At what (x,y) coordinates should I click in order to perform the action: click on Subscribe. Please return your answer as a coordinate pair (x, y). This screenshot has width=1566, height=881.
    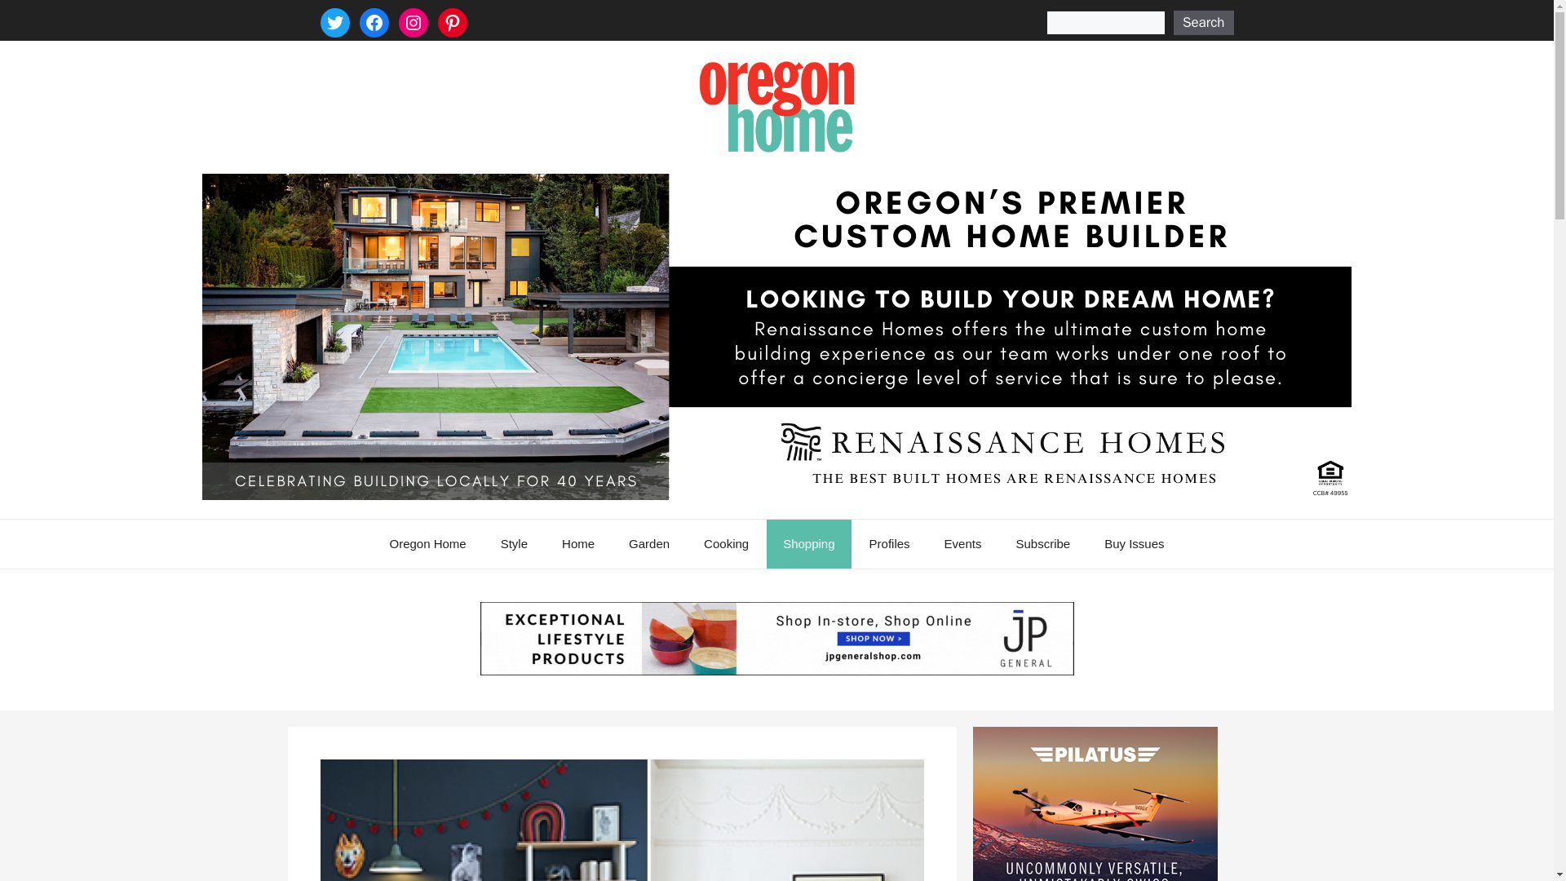
    Looking at the image, I should click on (1042, 543).